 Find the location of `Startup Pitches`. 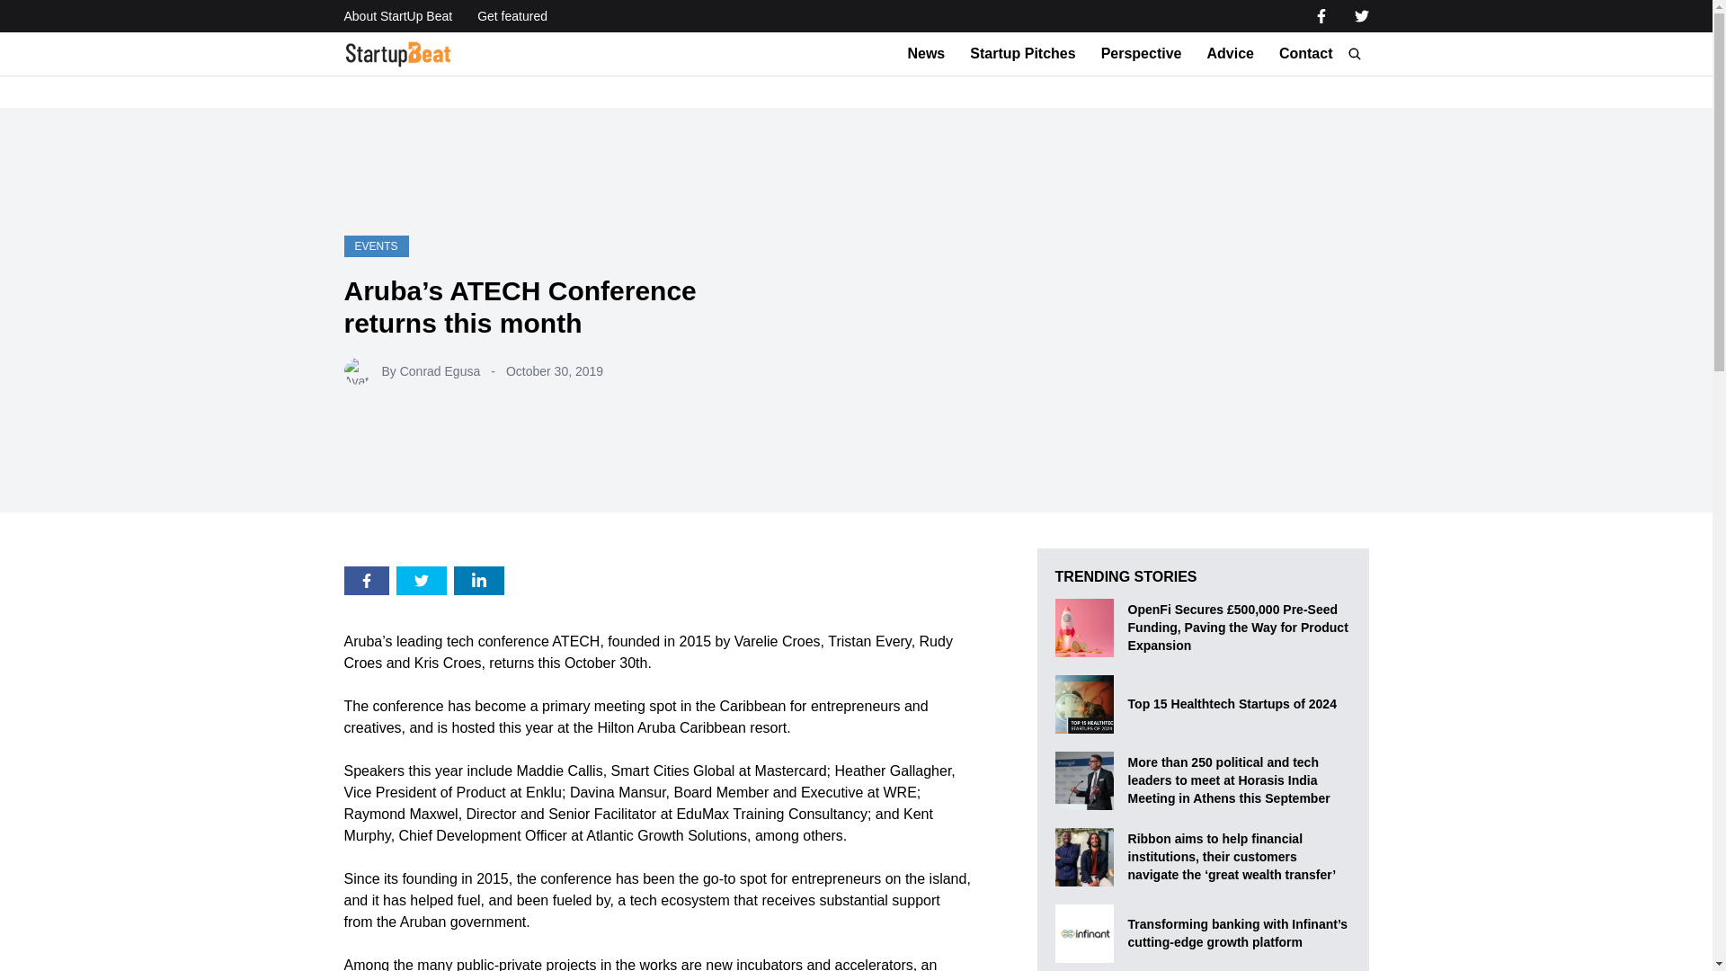

Startup Pitches is located at coordinates (1023, 54).